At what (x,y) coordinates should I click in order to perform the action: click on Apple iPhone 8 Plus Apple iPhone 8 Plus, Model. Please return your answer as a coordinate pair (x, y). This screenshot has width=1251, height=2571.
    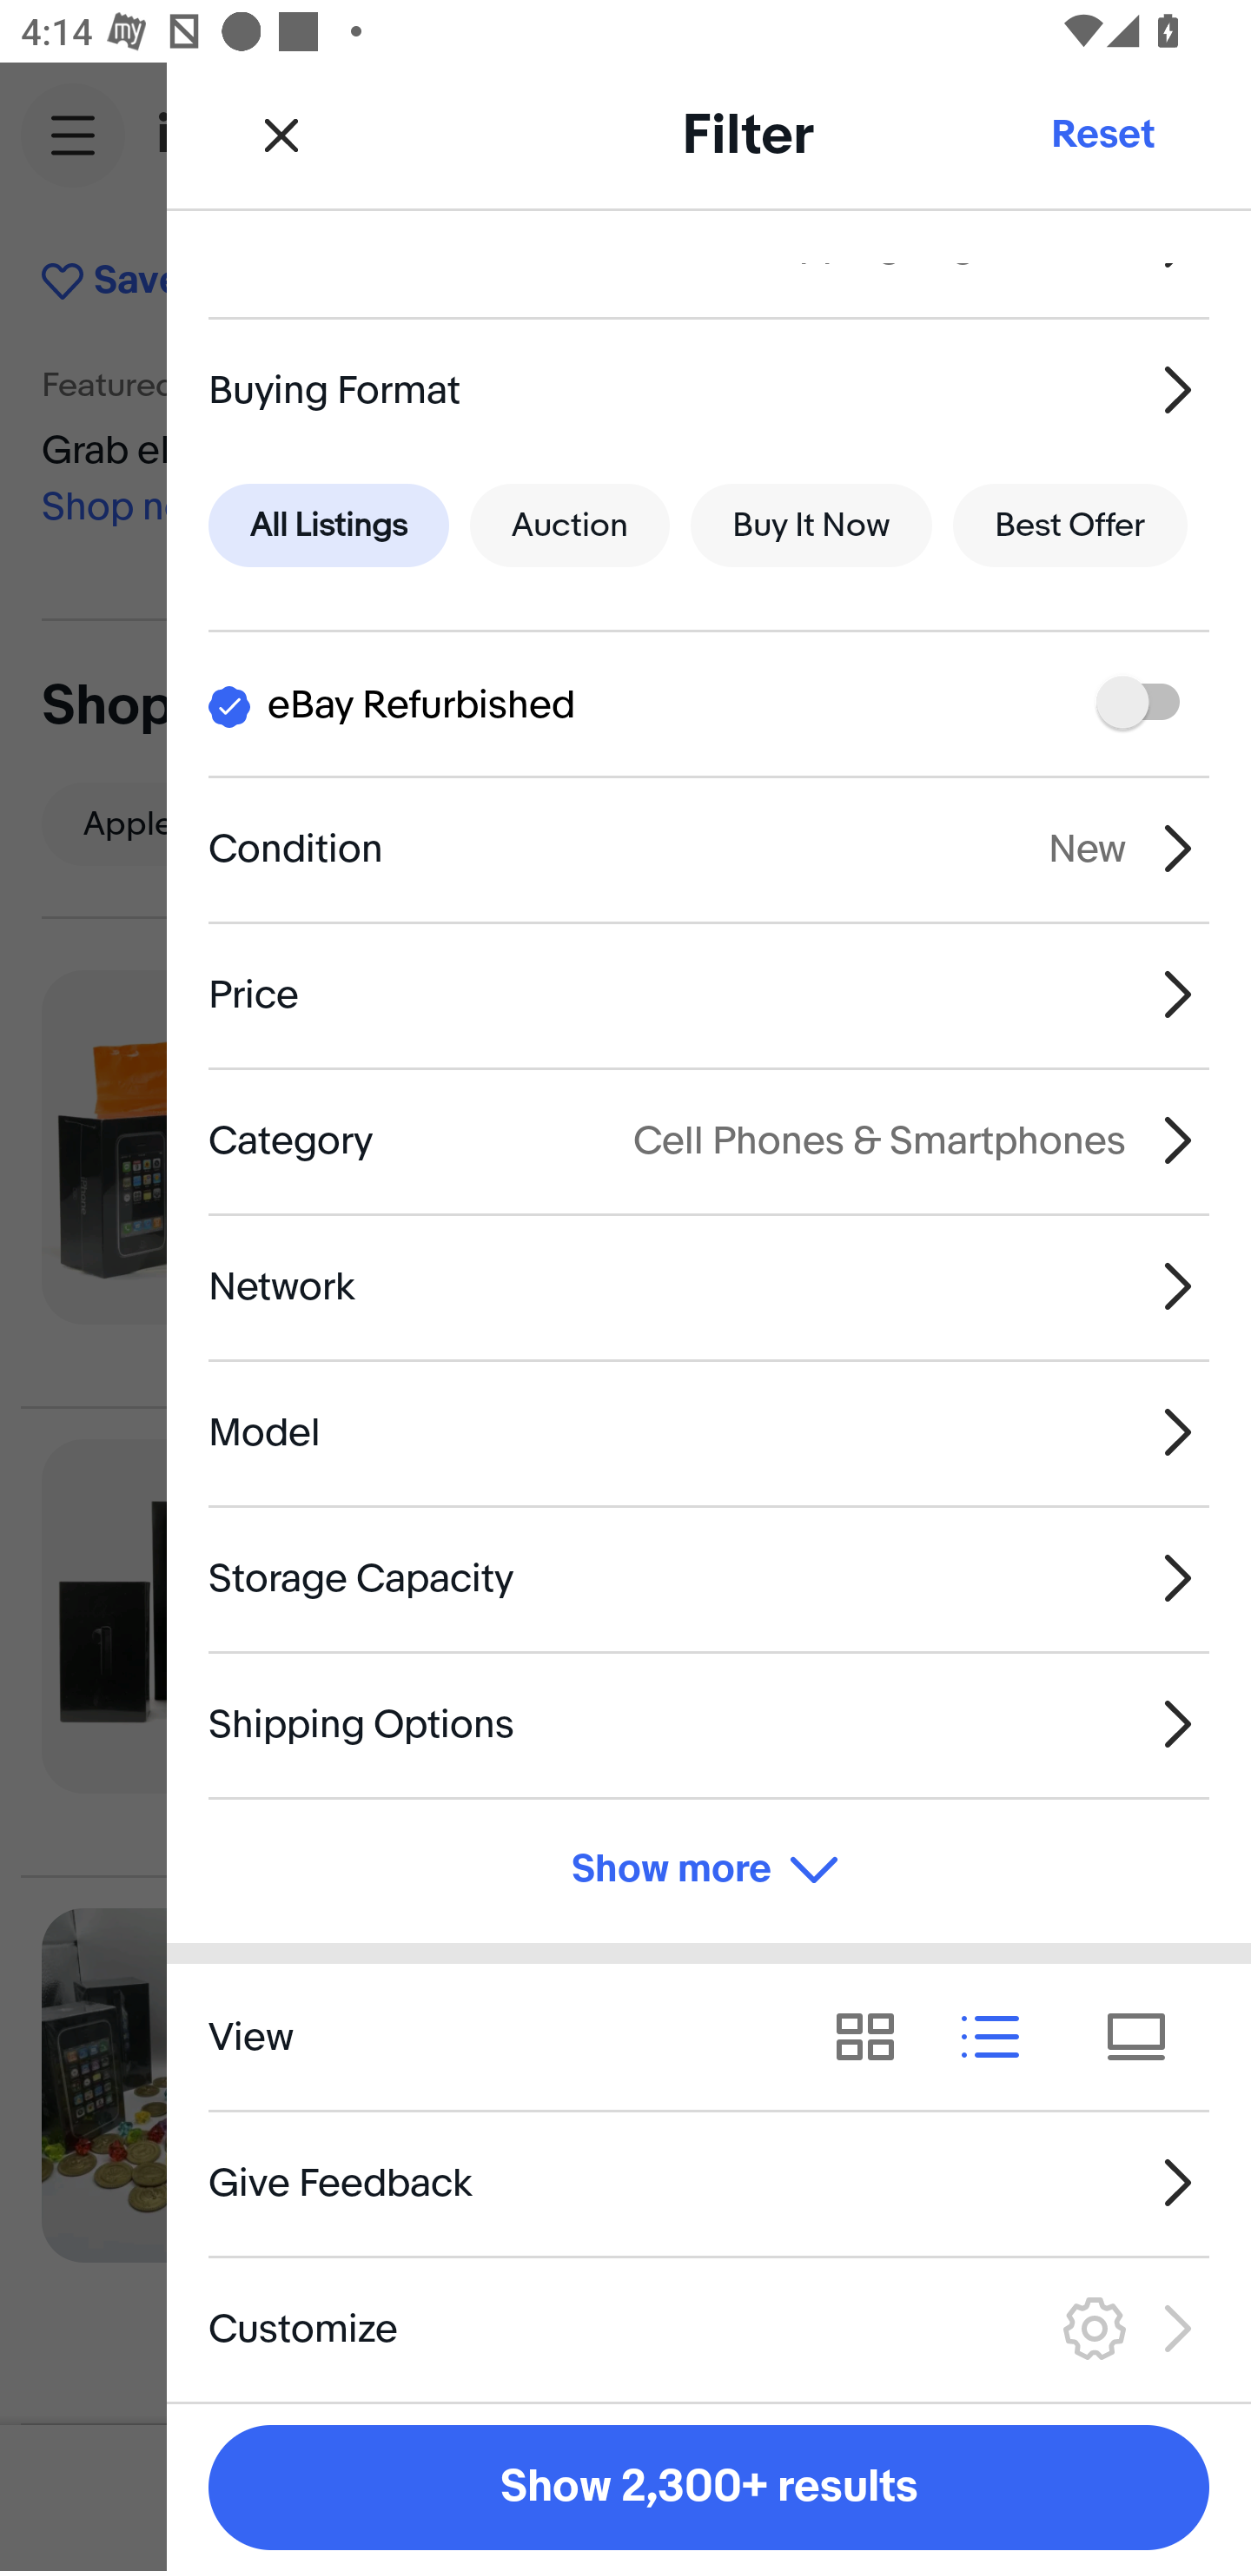
    Looking at the image, I should click on (1201, 823).